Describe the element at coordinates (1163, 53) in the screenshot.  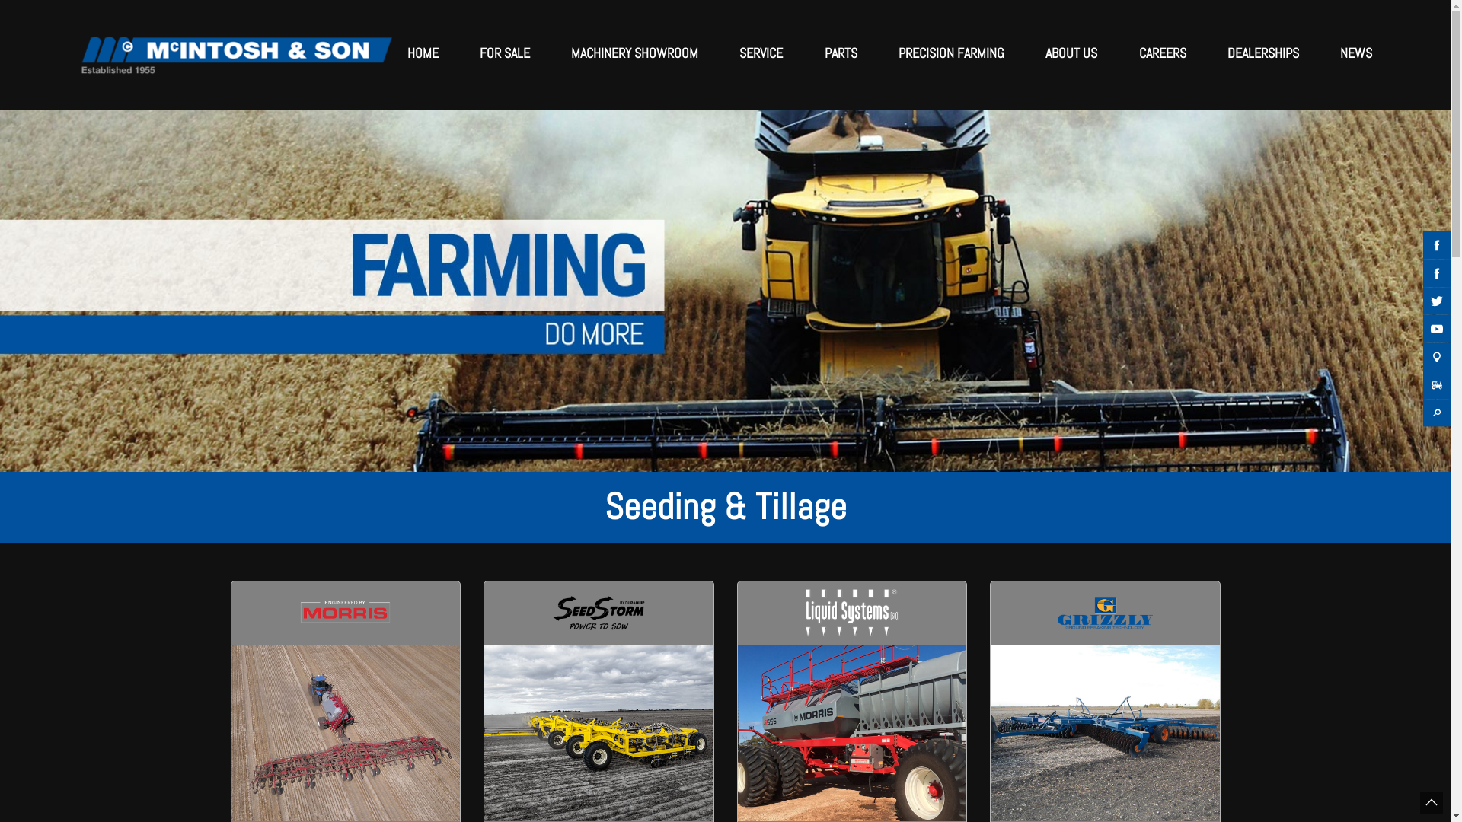
I see `CAREERS` at that location.